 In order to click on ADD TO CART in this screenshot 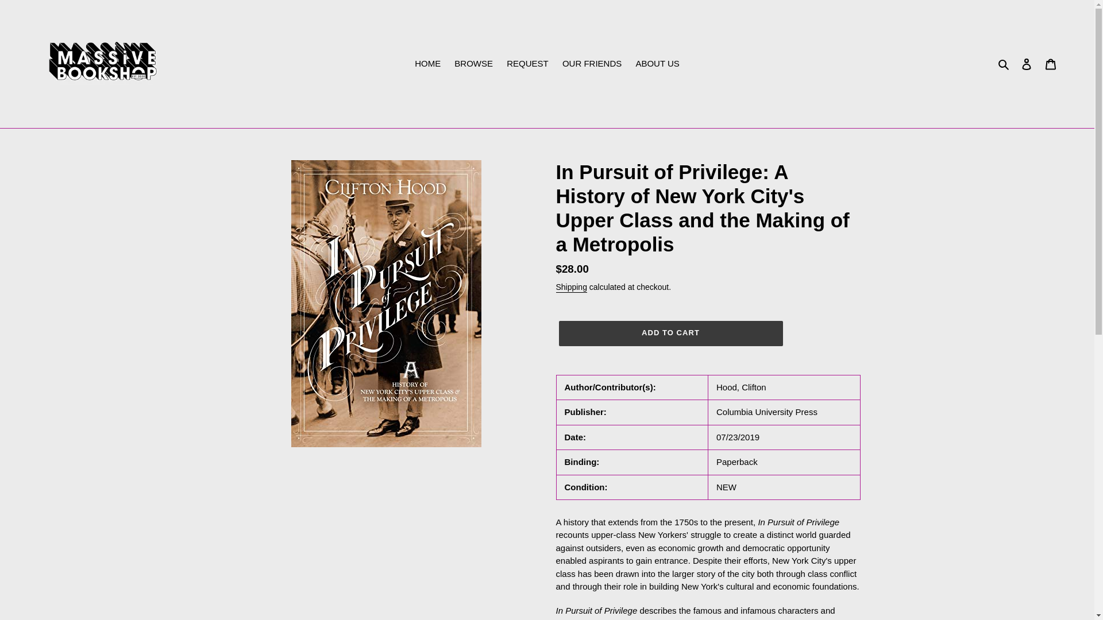, I will do `click(670, 333)`.